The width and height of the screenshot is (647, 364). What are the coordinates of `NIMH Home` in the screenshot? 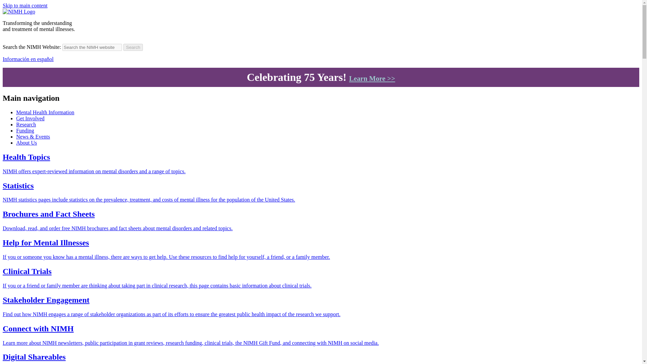 It's located at (19, 11).